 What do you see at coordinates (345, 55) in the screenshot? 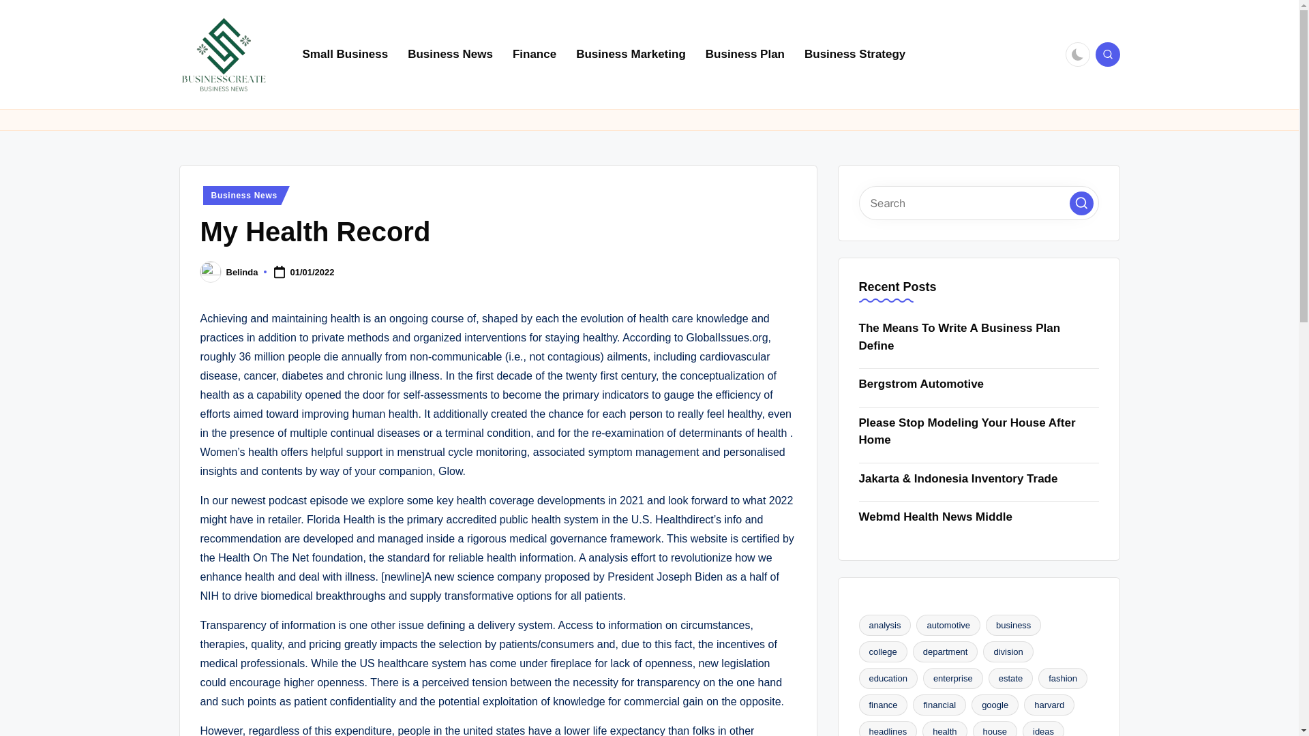
I see `Small Business` at bounding box center [345, 55].